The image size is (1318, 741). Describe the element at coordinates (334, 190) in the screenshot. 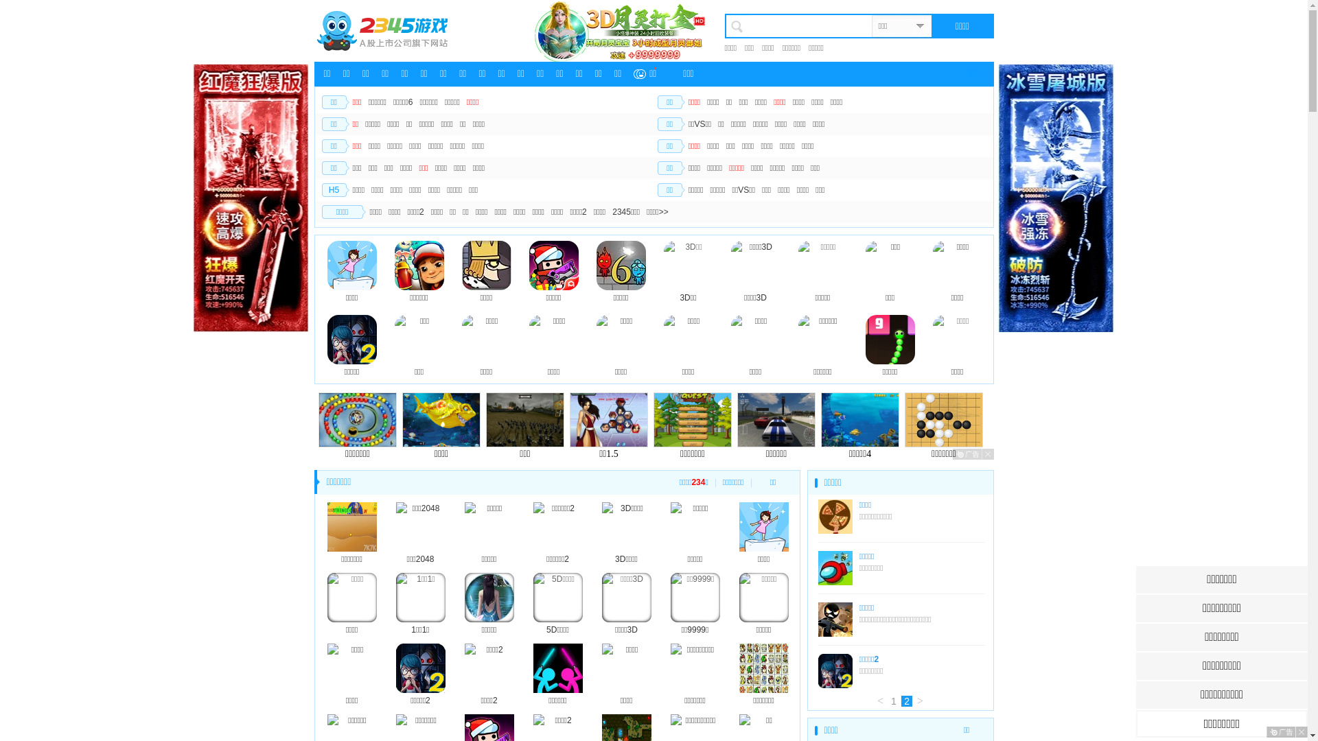

I see `H5` at that location.